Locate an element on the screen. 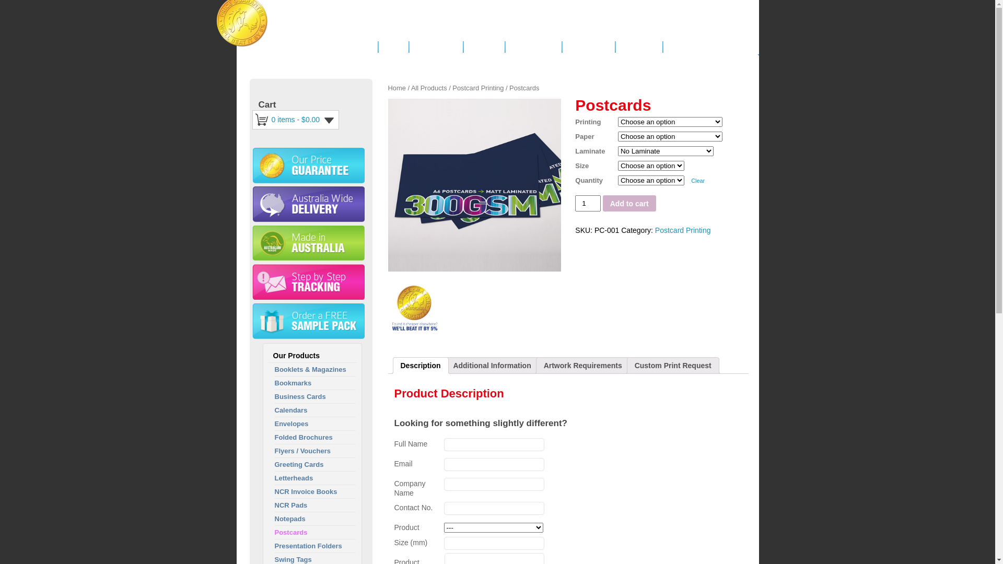 This screenshot has width=1003, height=564. Booklets & Magazines is located at coordinates (310, 370).